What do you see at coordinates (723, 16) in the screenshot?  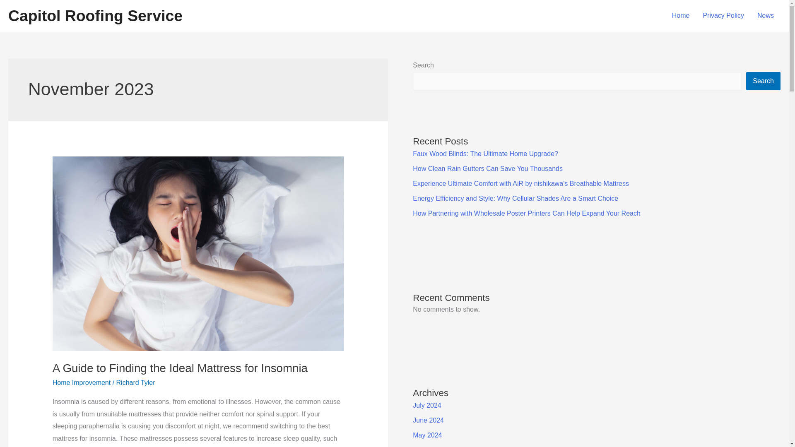 I see `Privacy Policy` at bounding box center [723, 16].